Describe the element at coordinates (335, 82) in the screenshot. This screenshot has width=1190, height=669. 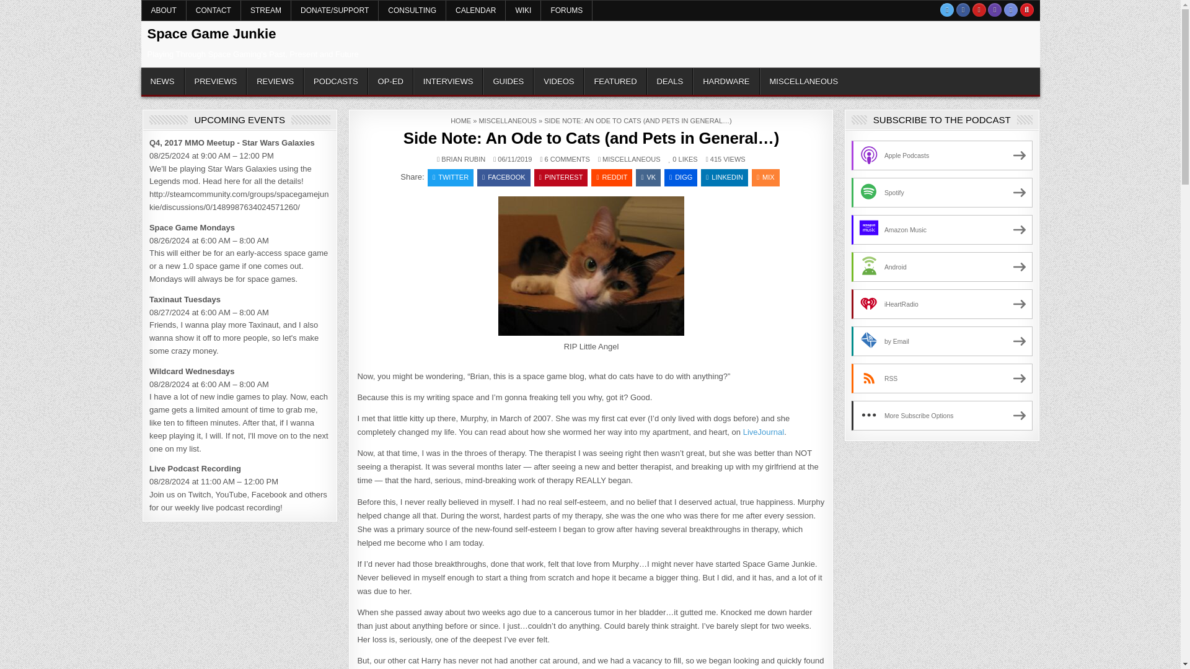
I see `PODCASTS` at that location.